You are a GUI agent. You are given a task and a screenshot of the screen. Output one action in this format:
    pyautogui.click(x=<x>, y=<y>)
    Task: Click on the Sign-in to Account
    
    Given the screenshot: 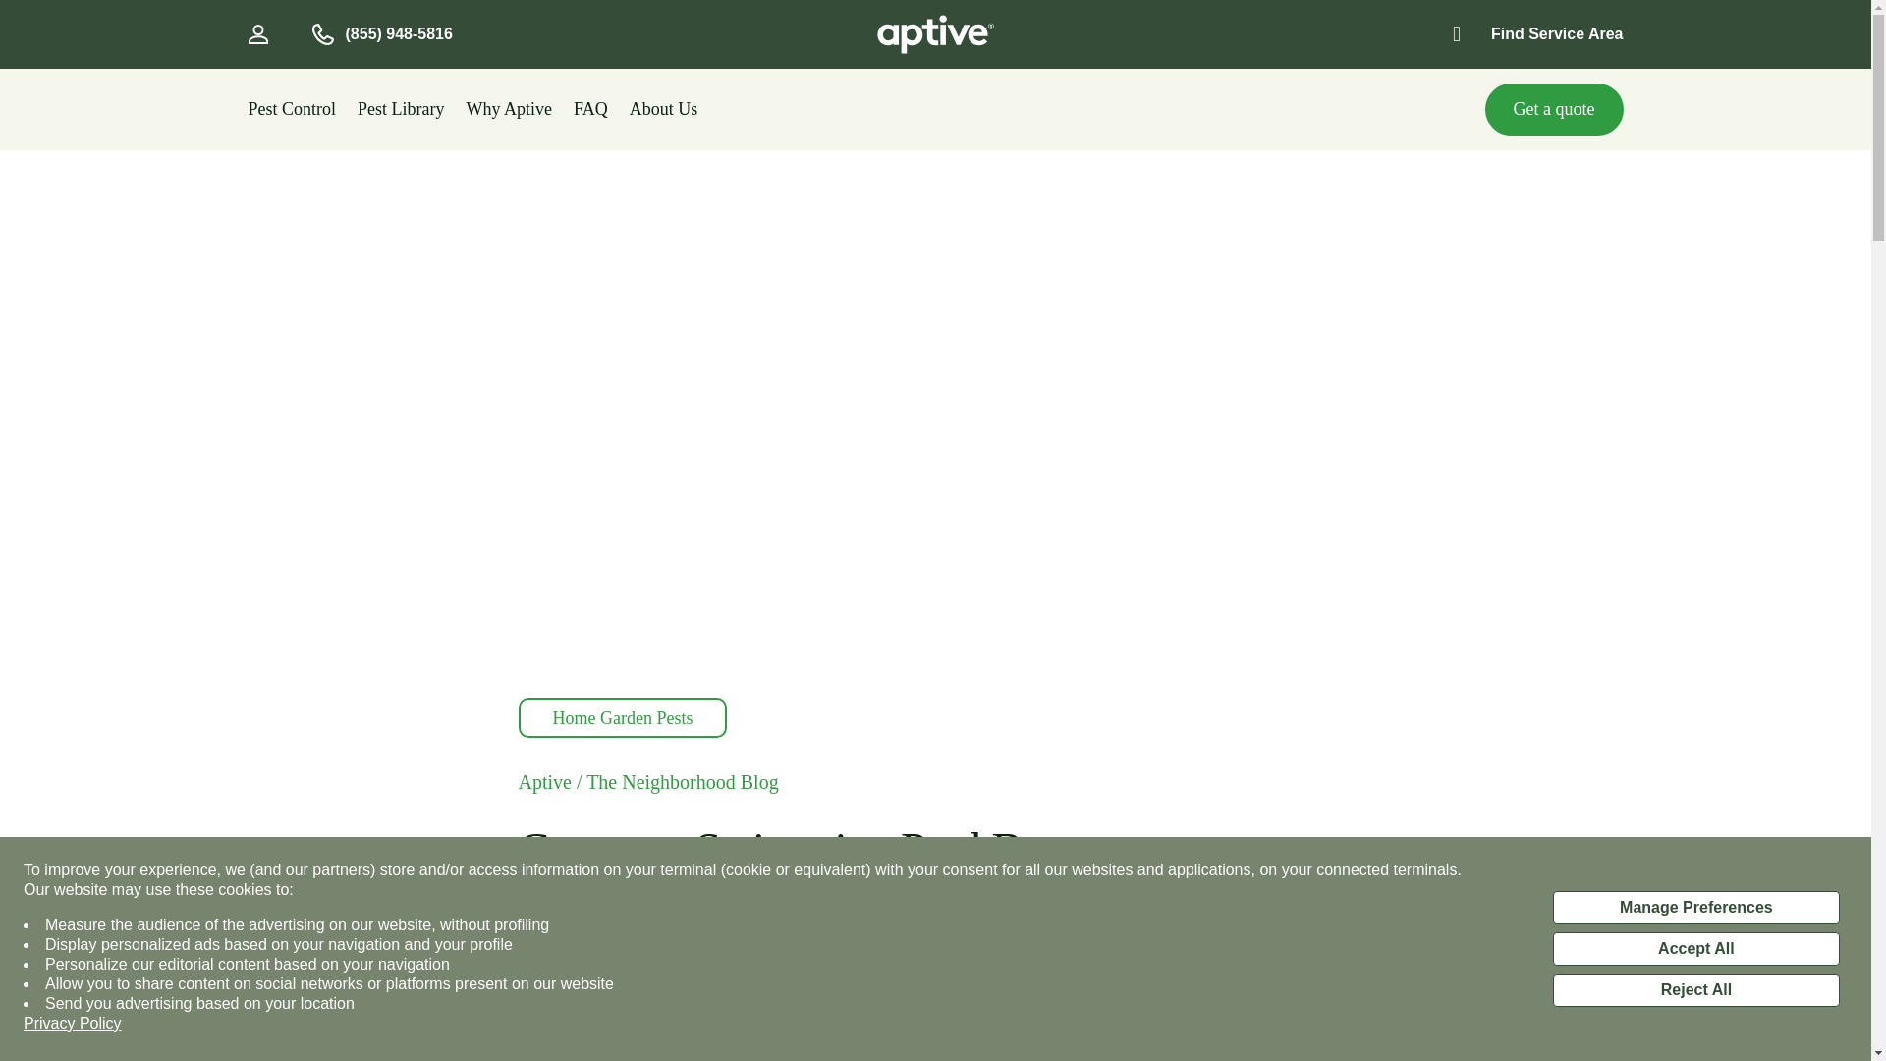 What is the action you would take?
    pyautogui.click(x=257, y=33)
    